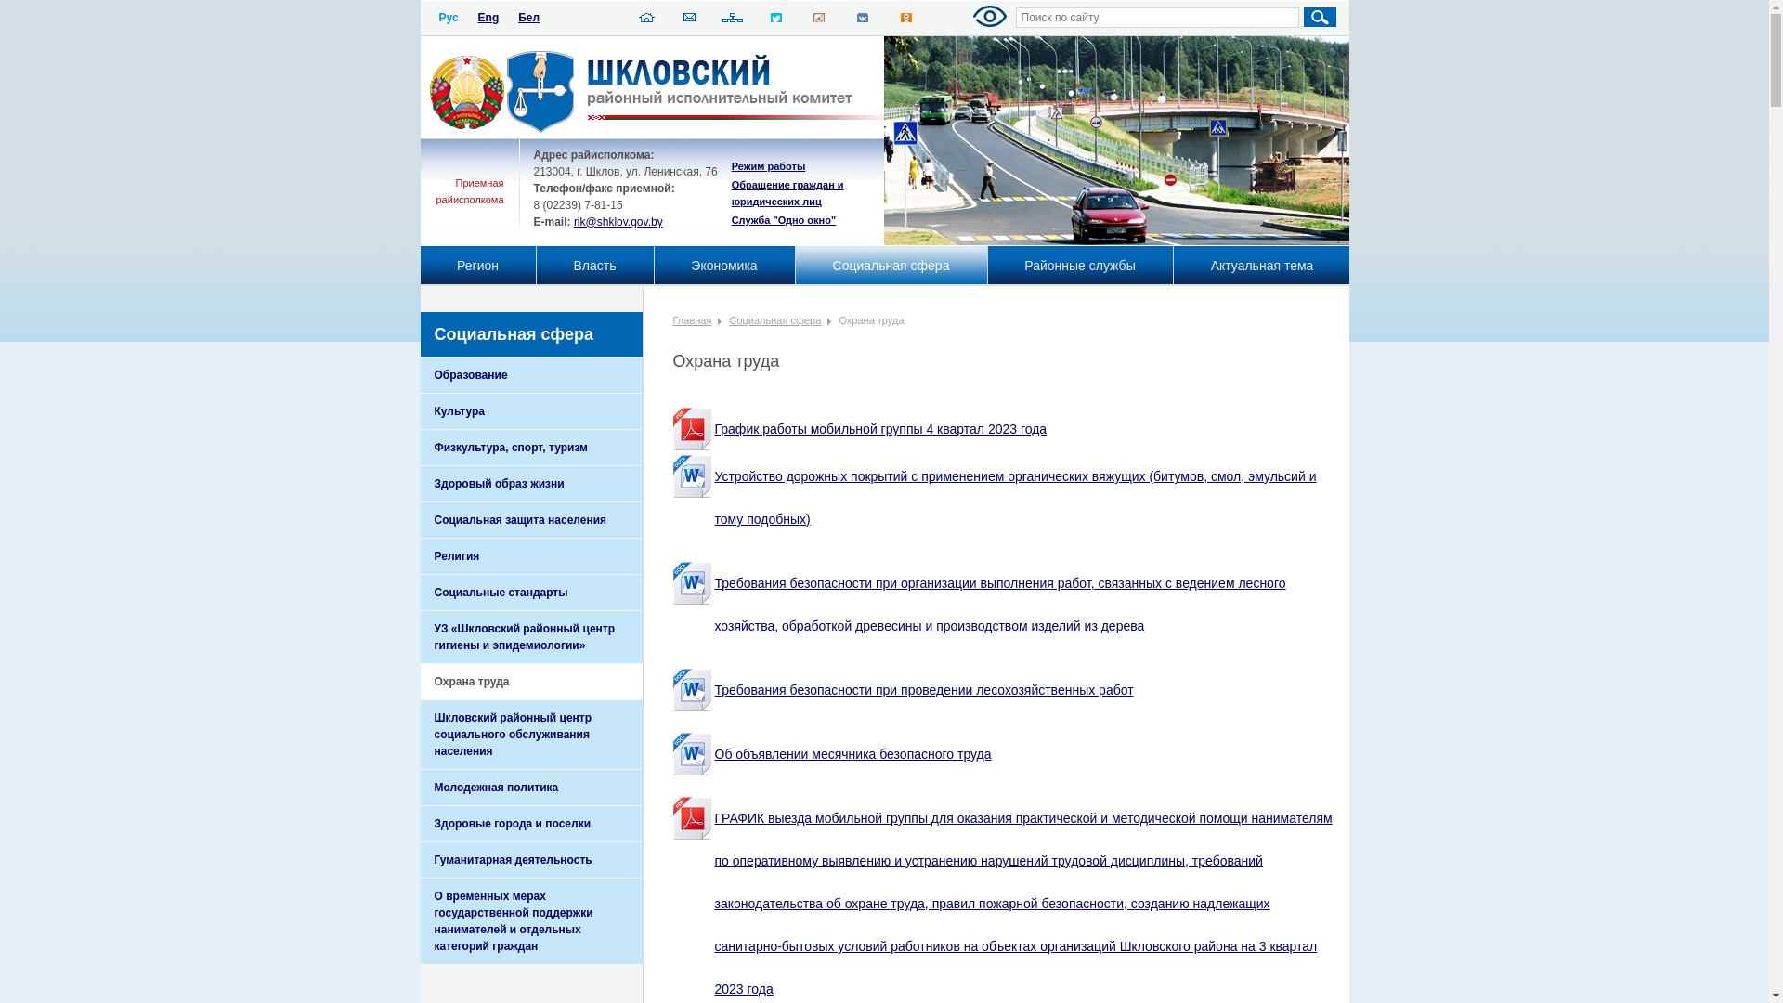 The height and width of the screenshot is (1003, 1783). Describe the element at coordinates (819, 21) in the screenshot. I see `instagram` at that location.